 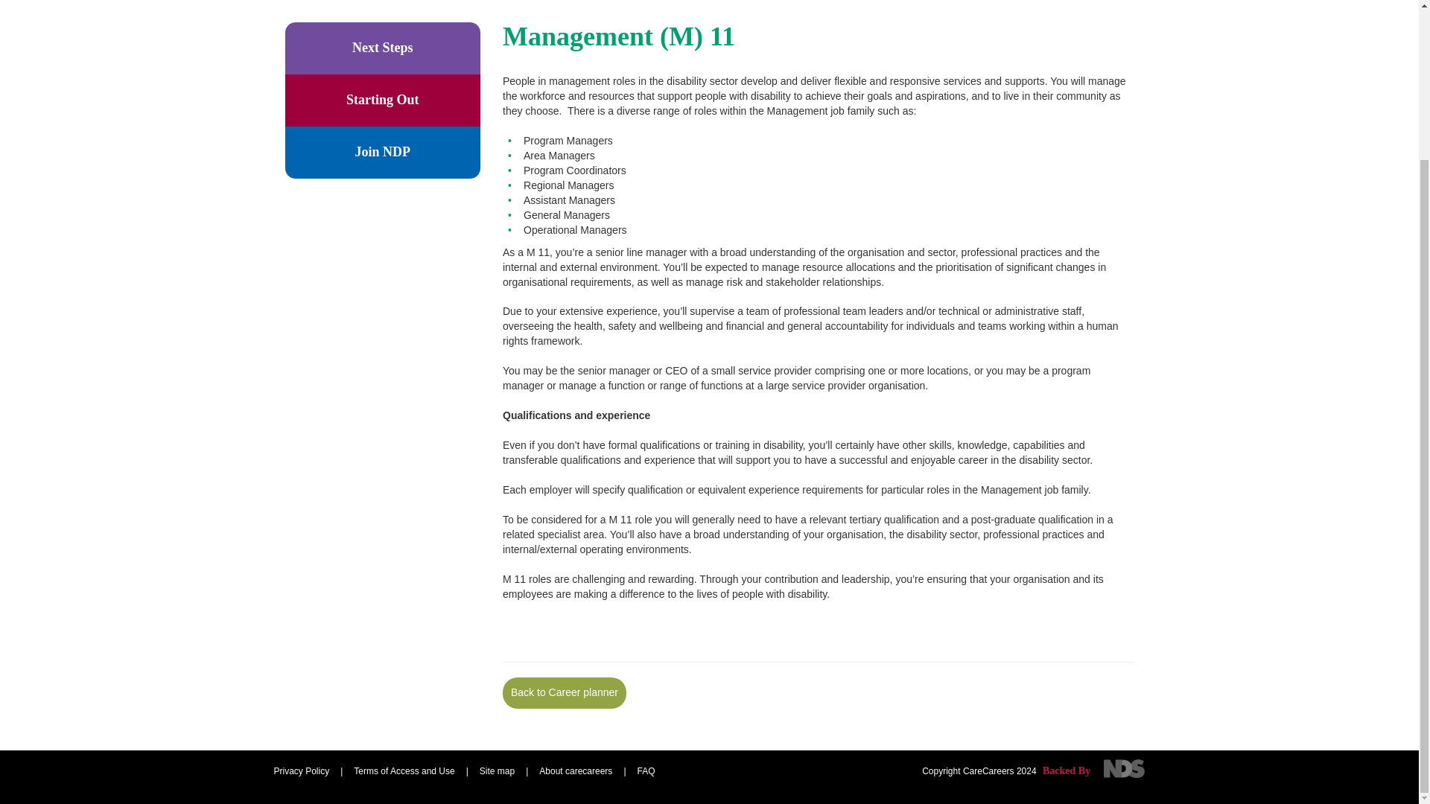 What do you see at coordinates (575, 771) in the screenshot?
I see `About carecareers` at bounding box center [575, 771].